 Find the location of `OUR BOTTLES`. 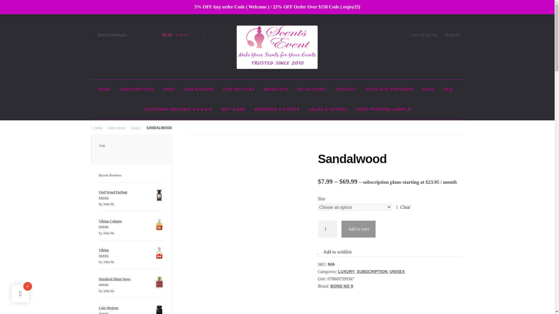

OUR BOTTLES is located at coordinates (239, 90).